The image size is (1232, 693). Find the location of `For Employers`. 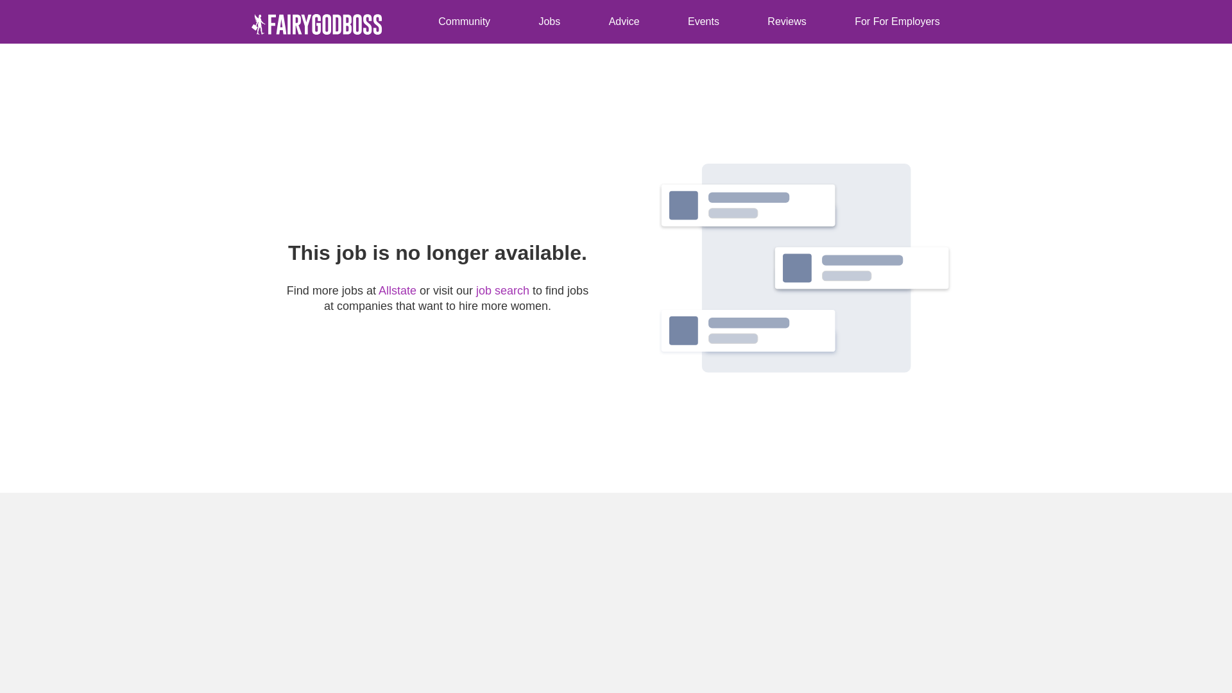

For Employers is located at coordinates (706, 22).